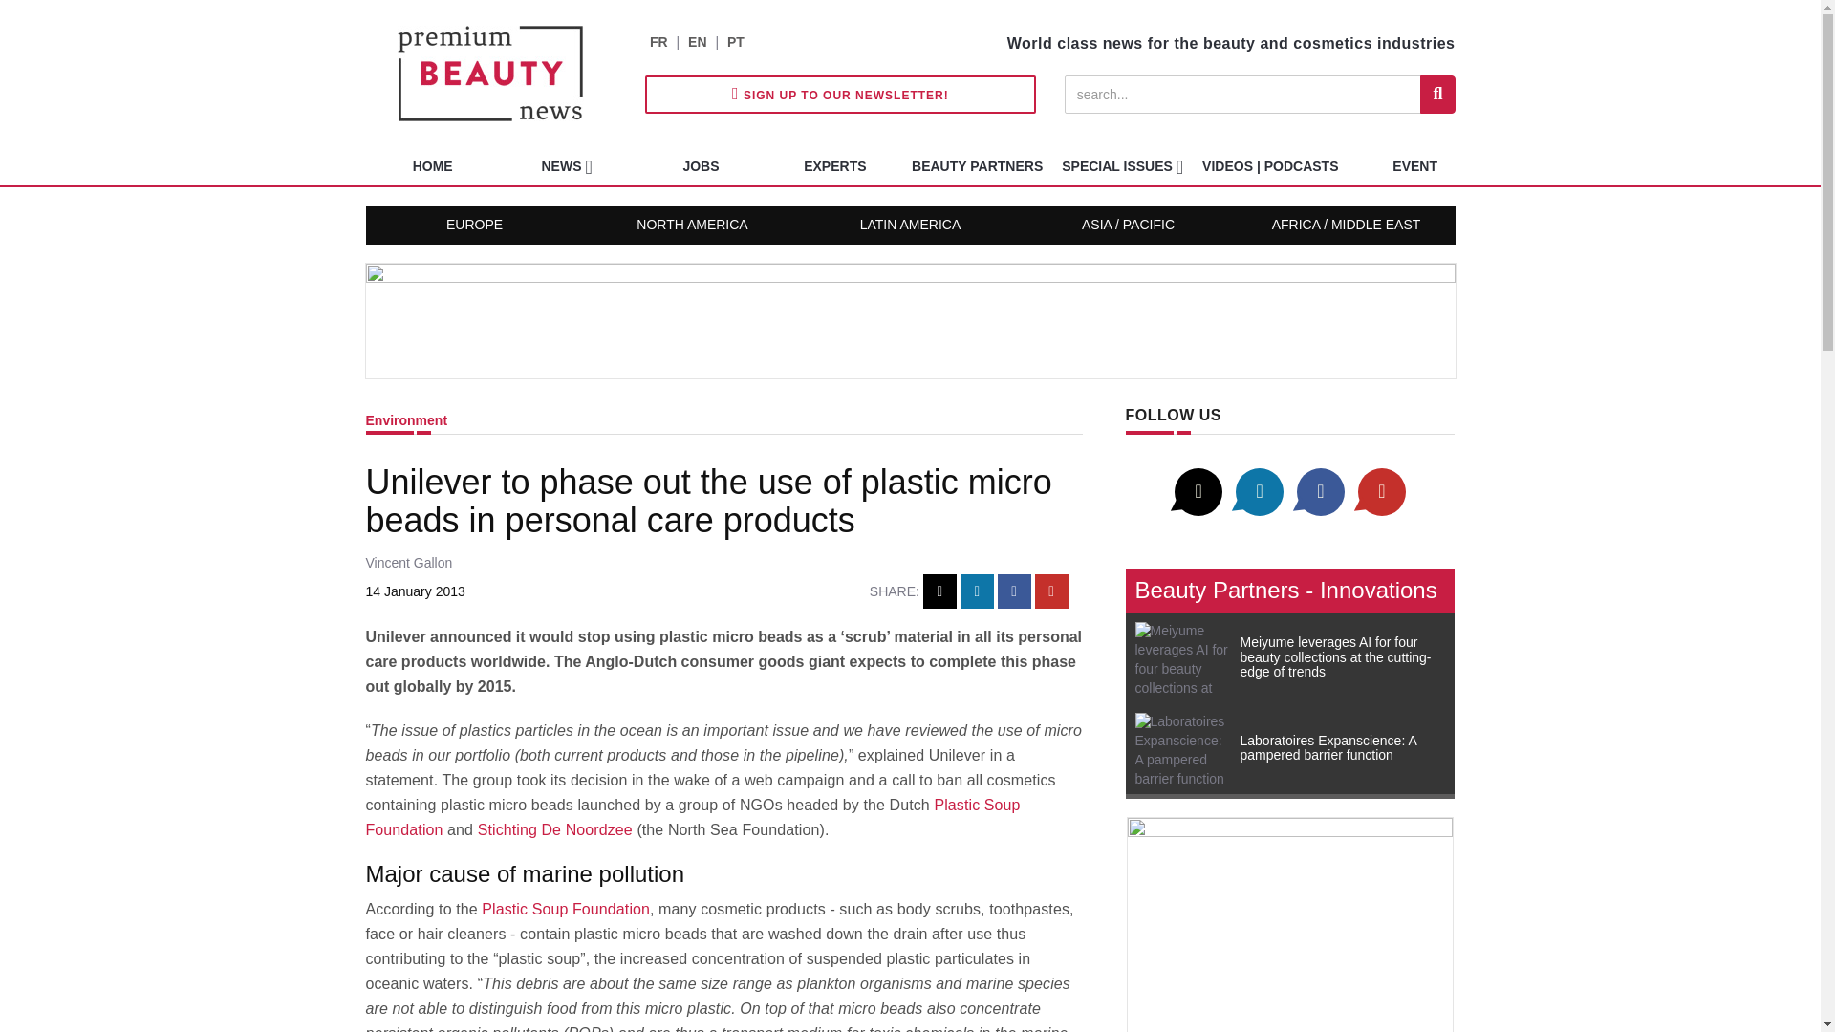 Image resolution: width=1835 pixels, height=1032 pixels. What do you see at coordinates (698, 41) in the screenshot?
I see `EN` at bounding box center [698, 41].